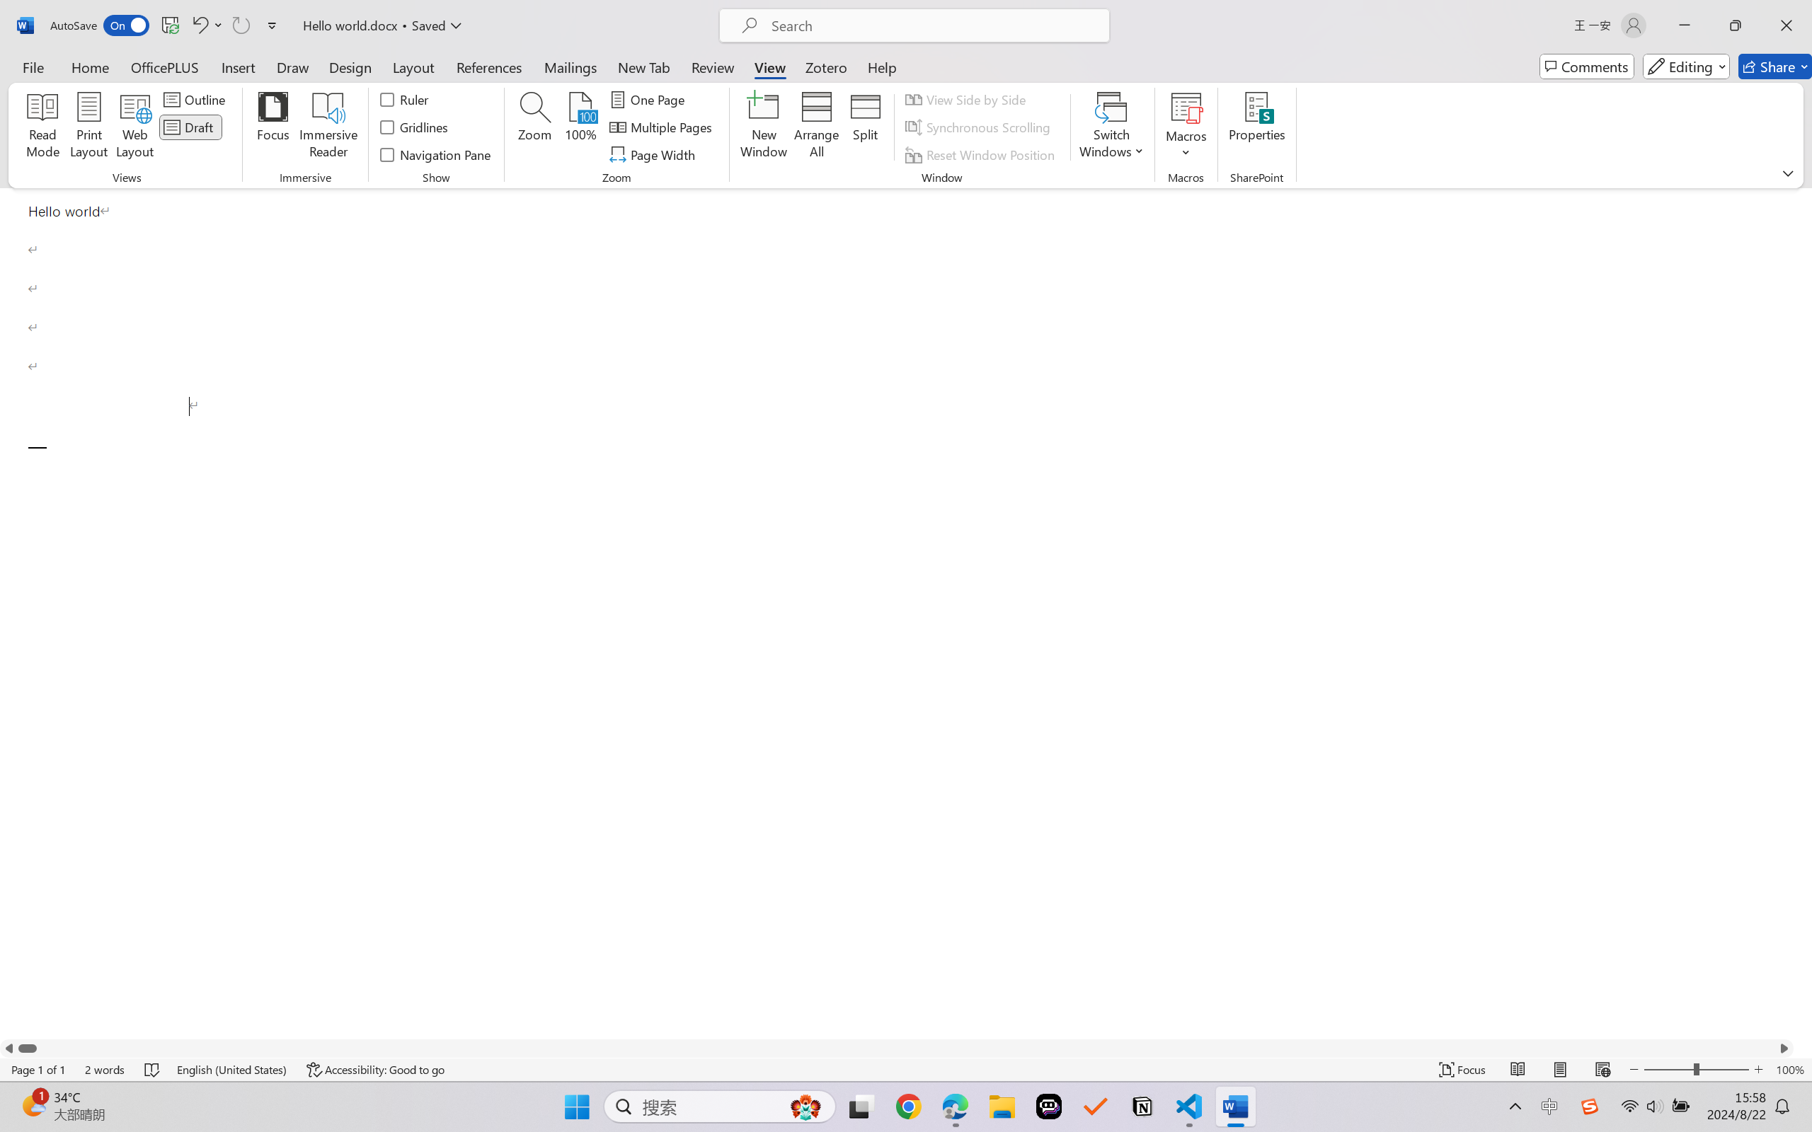 Image resolution: width=1812 pixels, height=1132 pixels. What do you see at coordinates (376, 1070) in the screenshot?
I see `Accessibility Checker Accessibility: Good to go` at bounding box center [376, 1070].